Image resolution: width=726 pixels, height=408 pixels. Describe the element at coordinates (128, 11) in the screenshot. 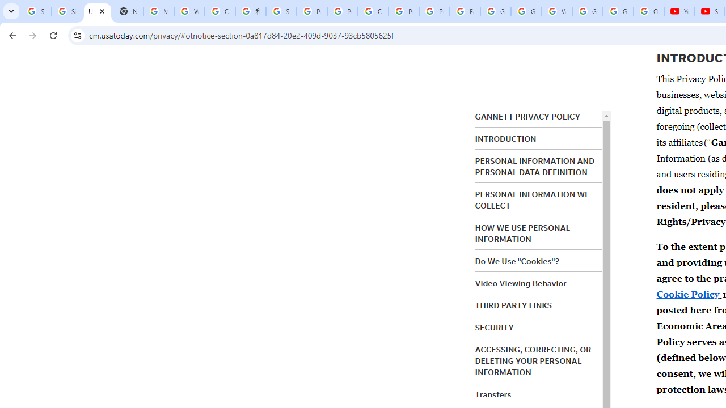

I see `New Tab` at that location.